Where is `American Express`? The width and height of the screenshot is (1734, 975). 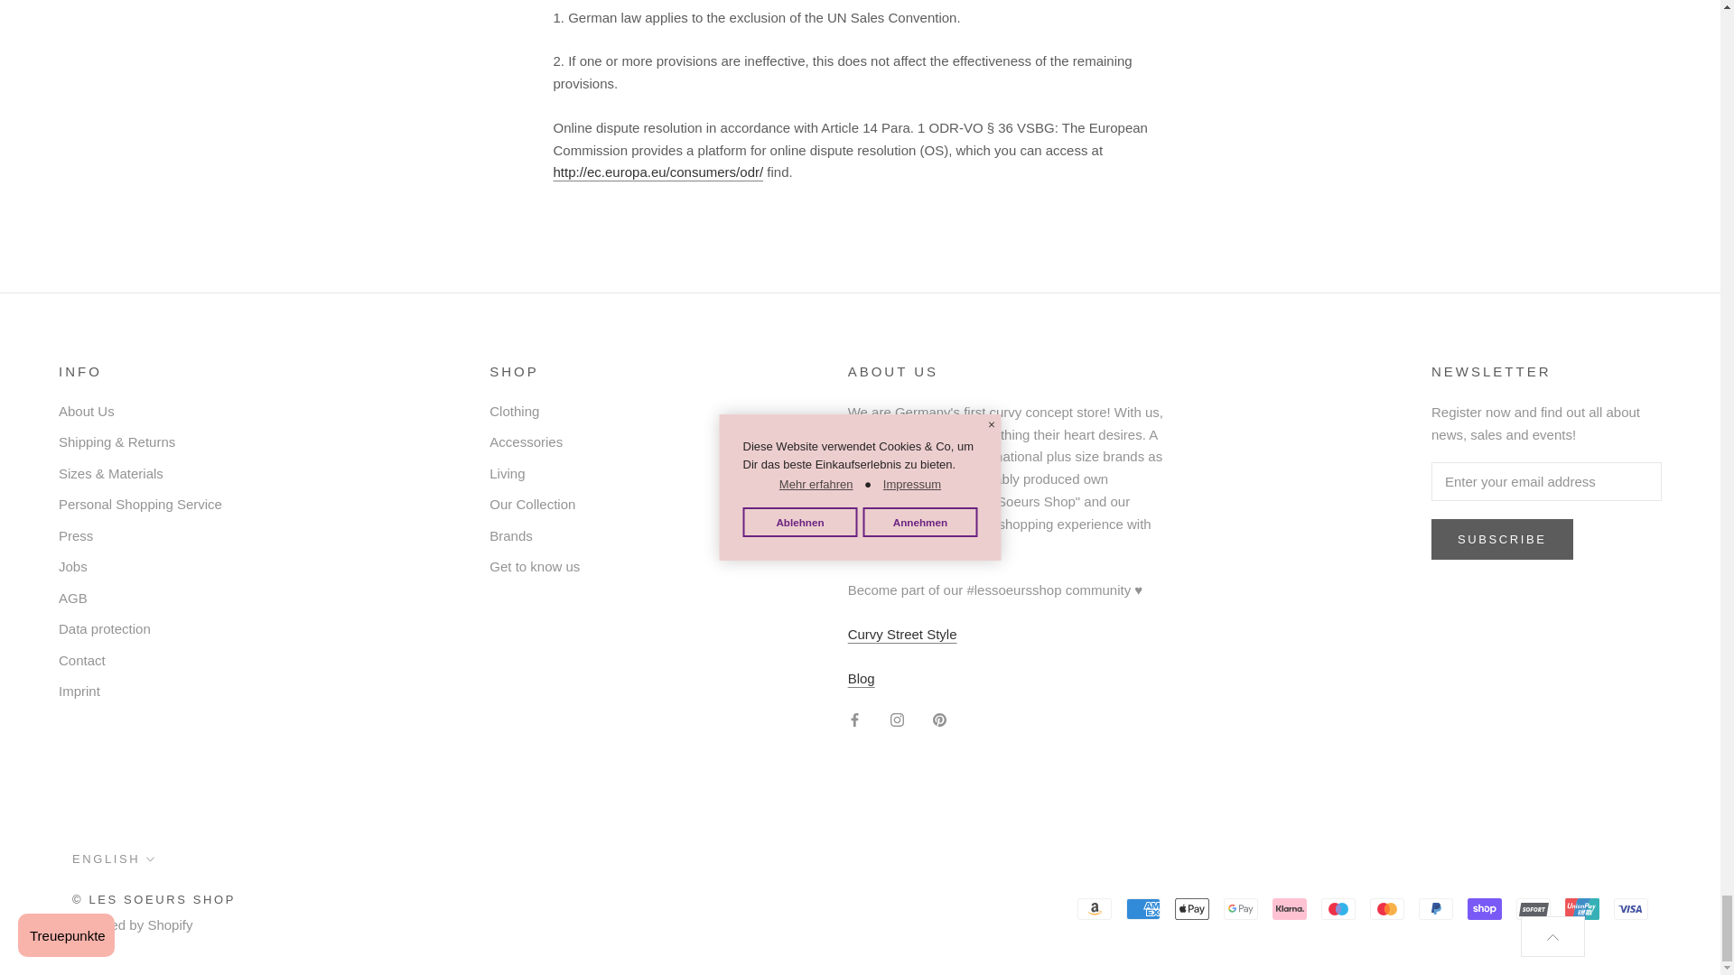
American Express is located at coordinates (1142, 908).